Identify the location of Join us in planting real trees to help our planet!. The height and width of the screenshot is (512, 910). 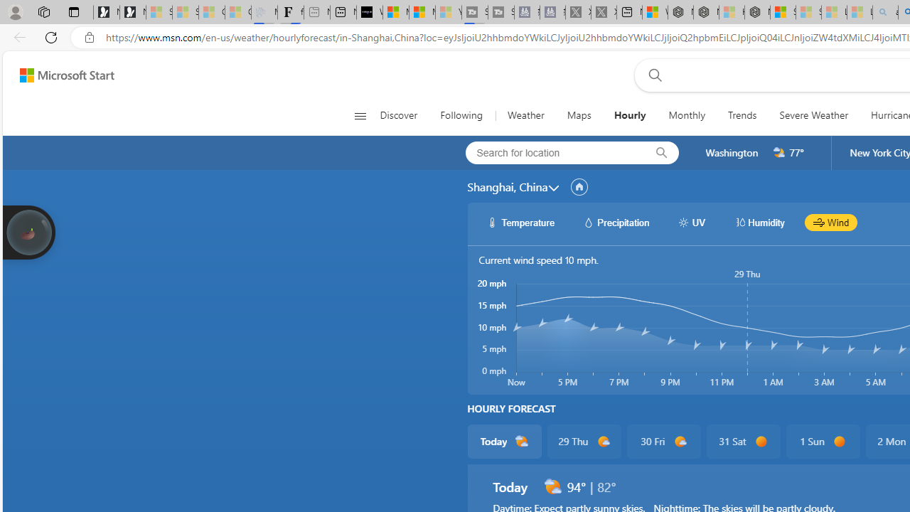
(28, 231).